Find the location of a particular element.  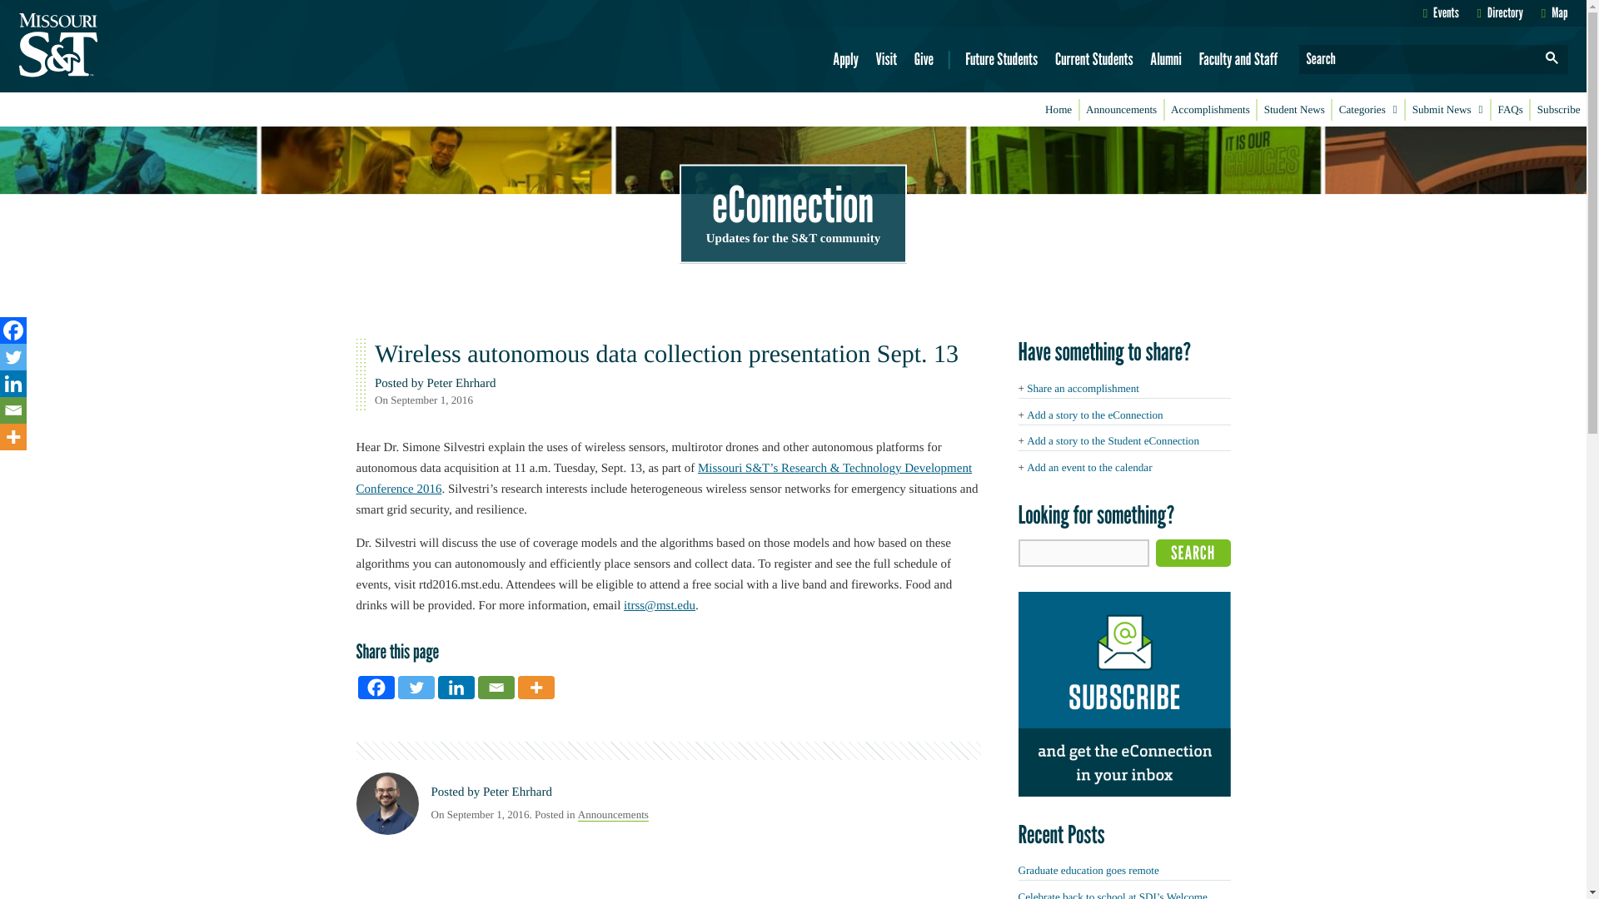

Search is located at coordinates (1193, 553).